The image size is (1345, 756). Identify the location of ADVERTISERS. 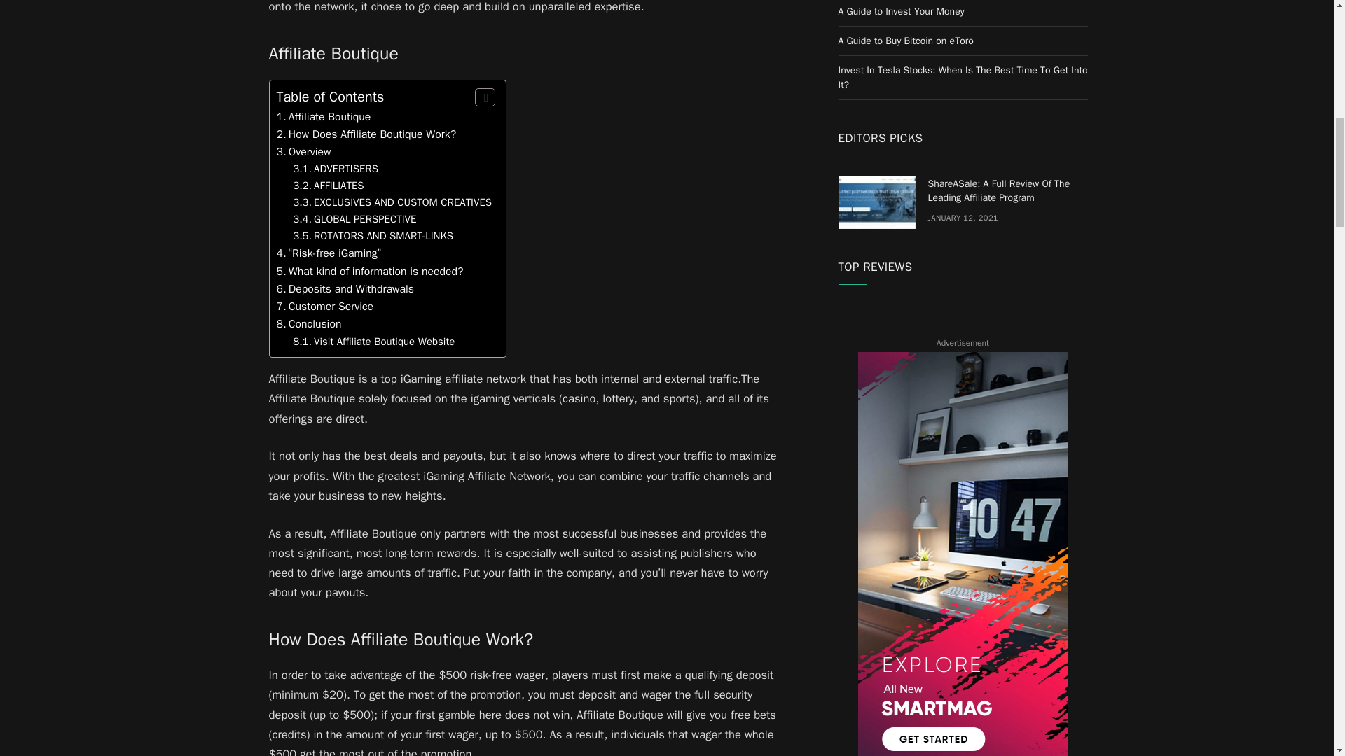
(345, 168).